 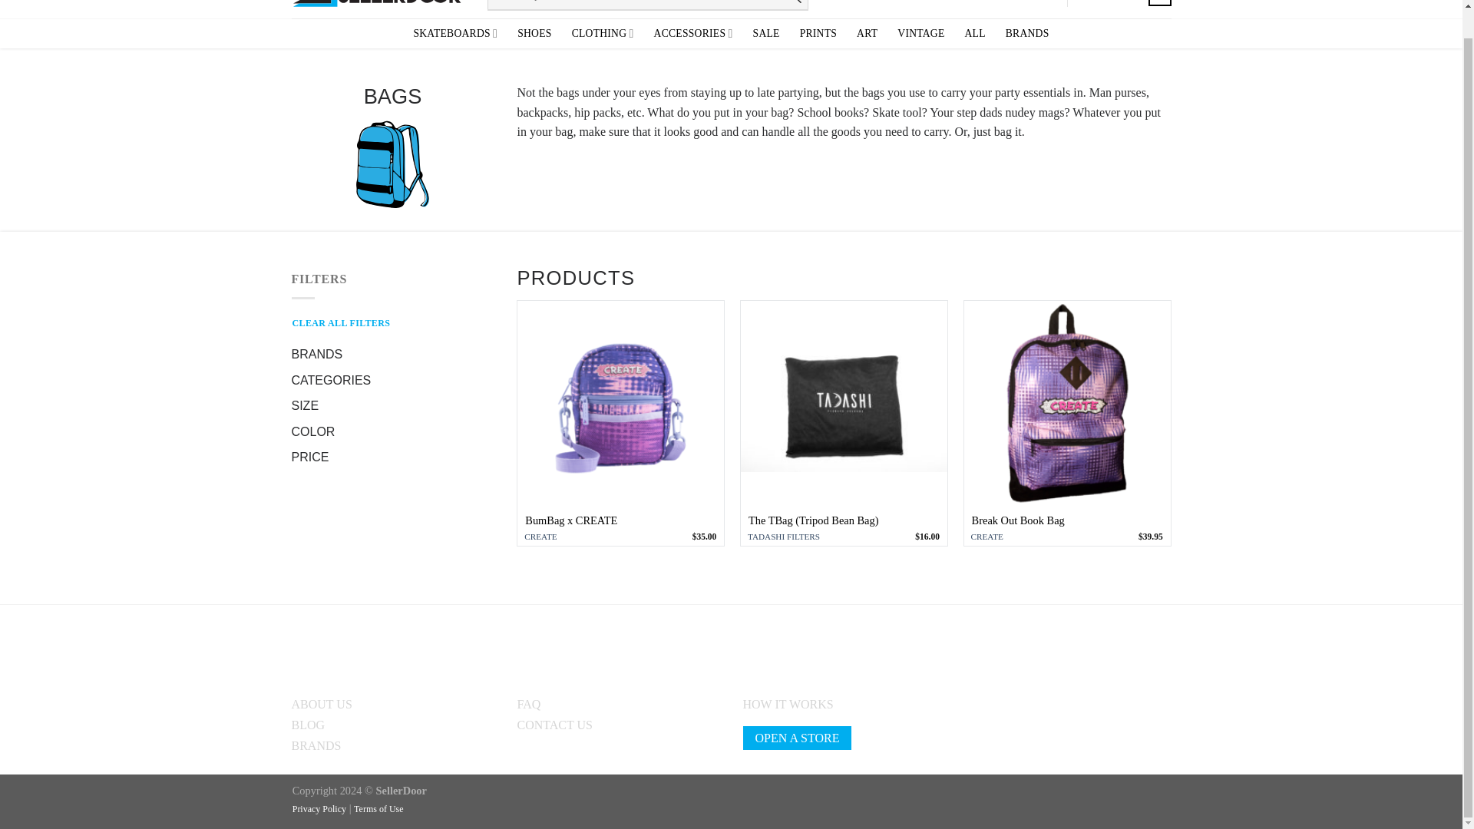 What do you see at coordinates (378, 8) in the screenshot?
I see `SellerDoor - Skateboarding's Marketplace` at bounding box center [378, 8].